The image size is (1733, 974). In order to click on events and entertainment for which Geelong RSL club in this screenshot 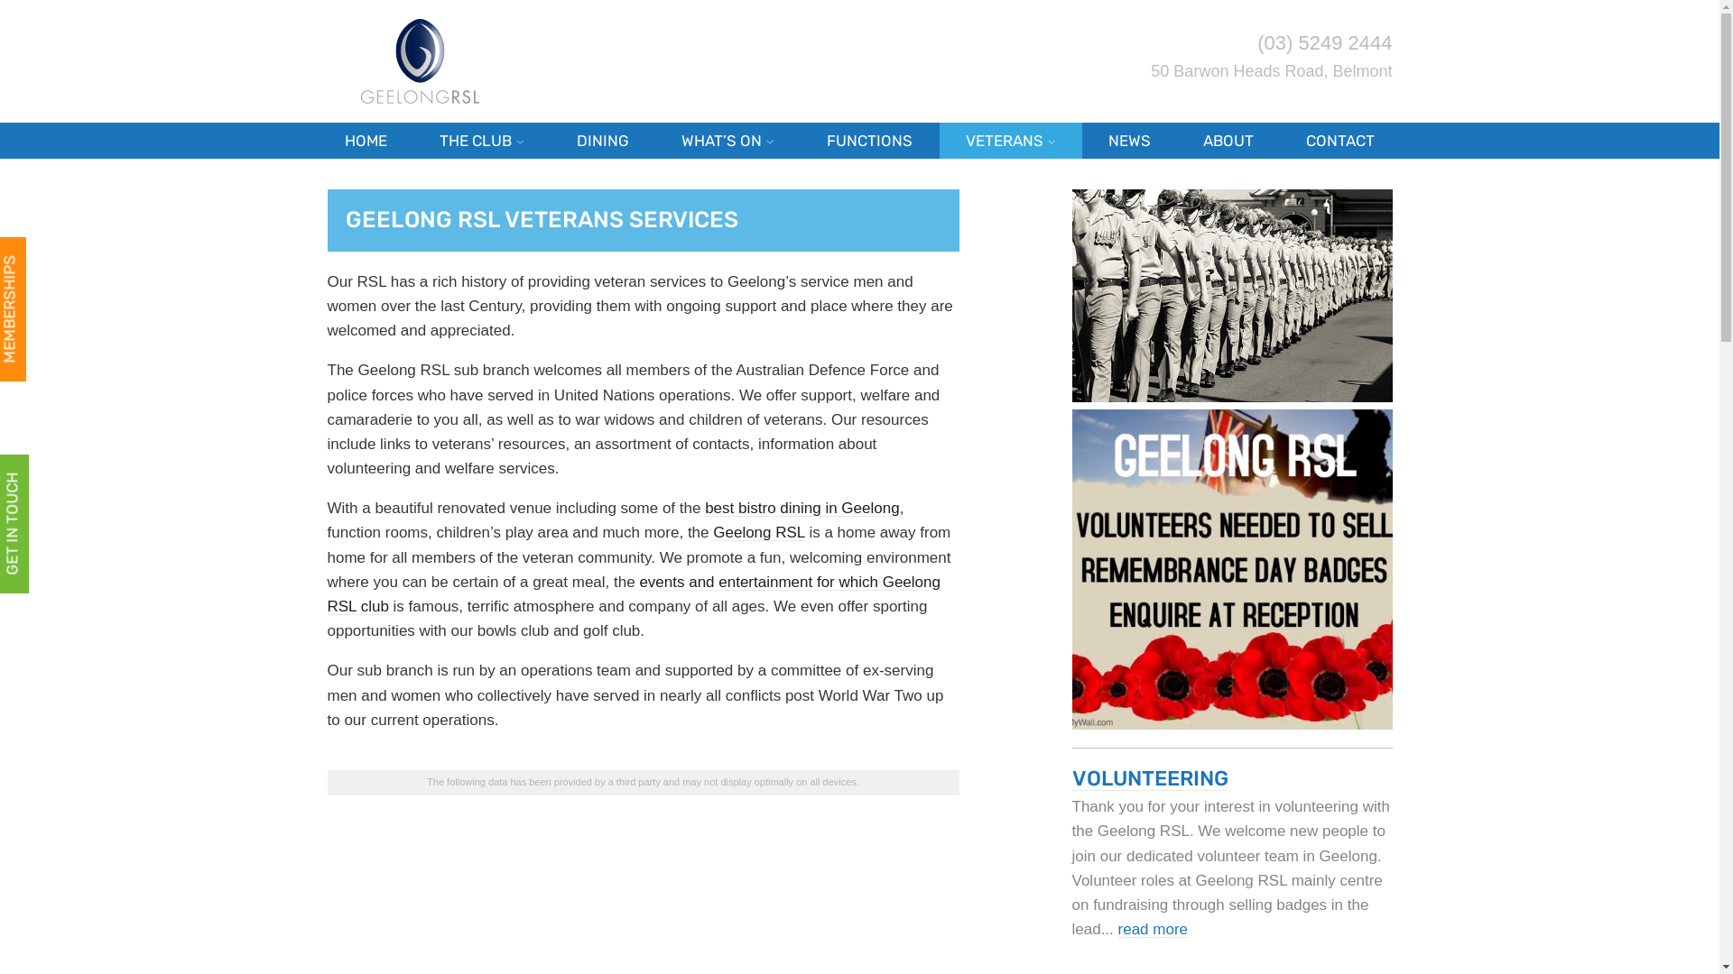, I will do `click(634, 594)`.